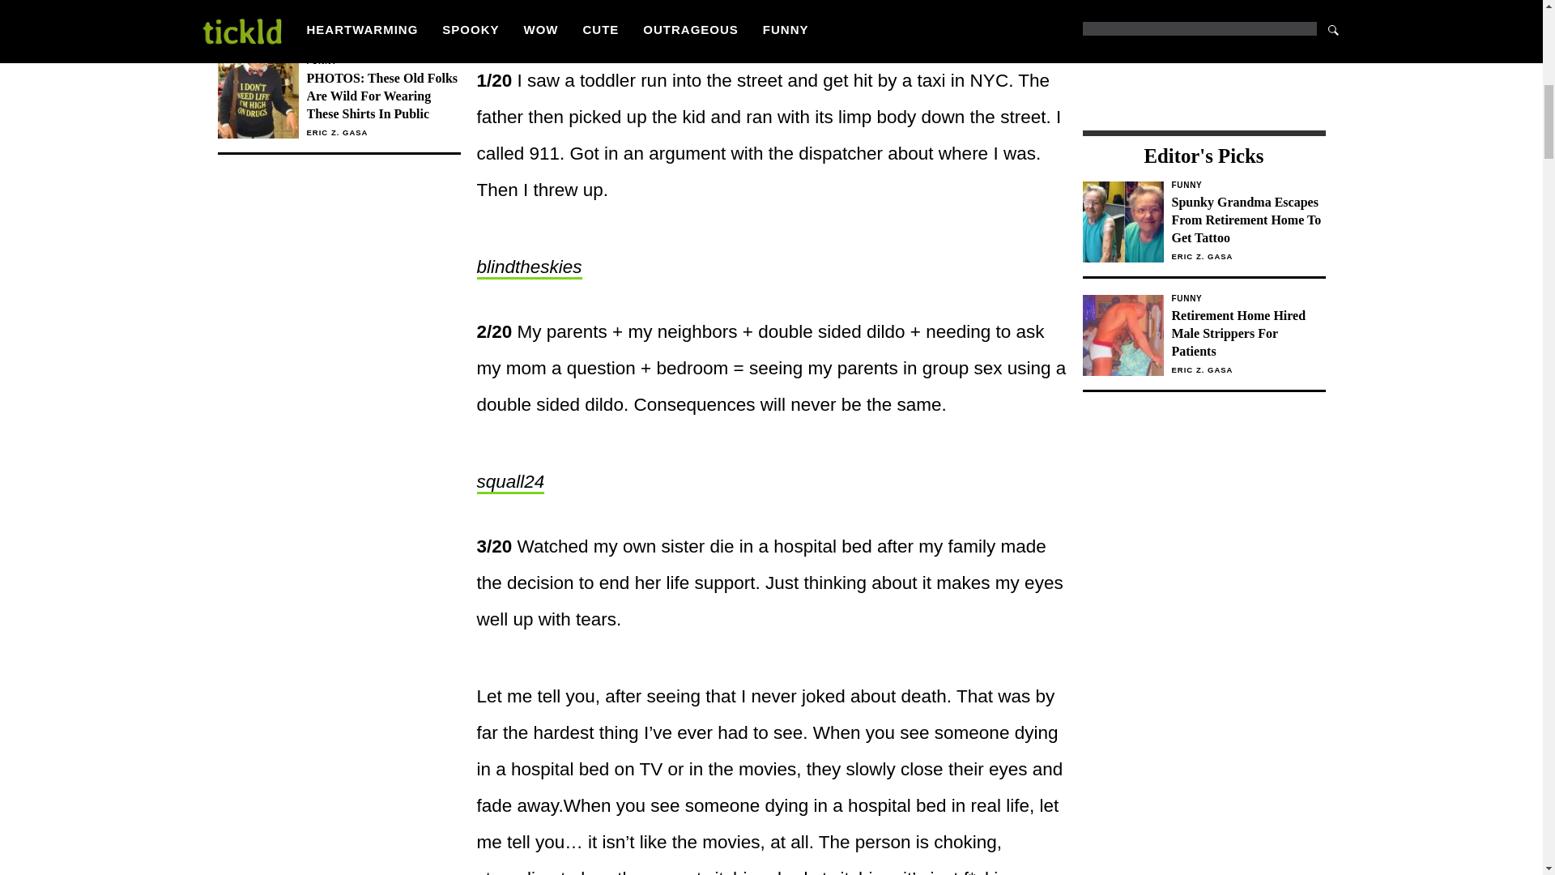  What do you see at coordinates (1247, 334) in the screenshot?
I see `Retirement Home Hired Male Strippers For Patients` at bounding box center [1247, 334].